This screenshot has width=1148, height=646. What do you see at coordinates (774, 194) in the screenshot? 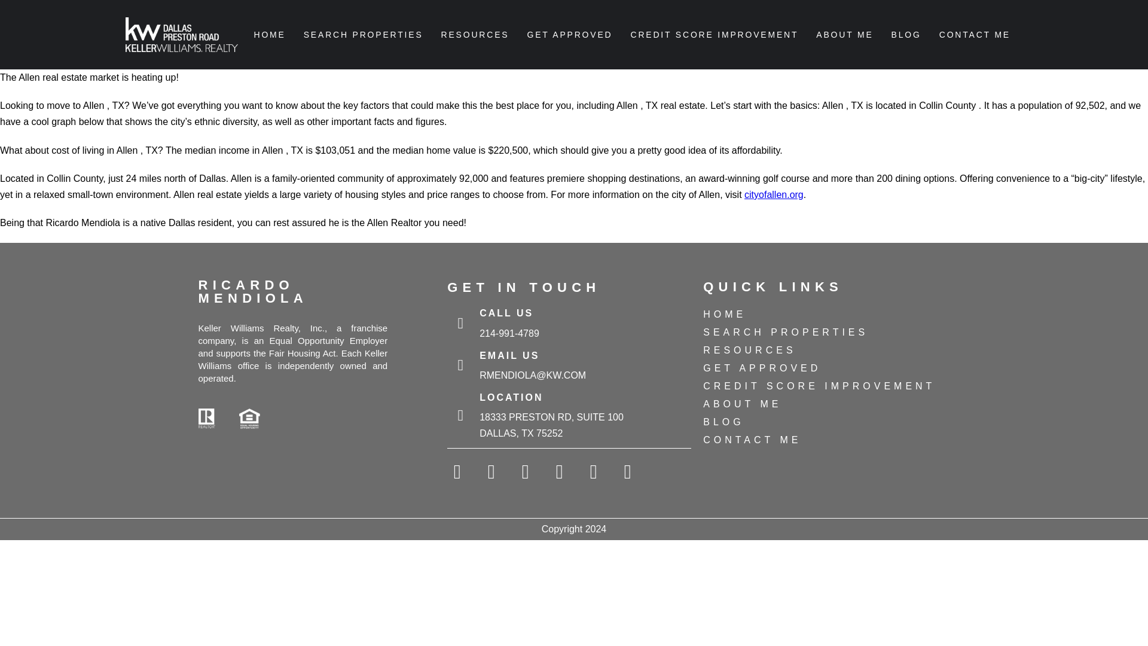
I see `cityofallen.org` at bounding box center [774, 194].